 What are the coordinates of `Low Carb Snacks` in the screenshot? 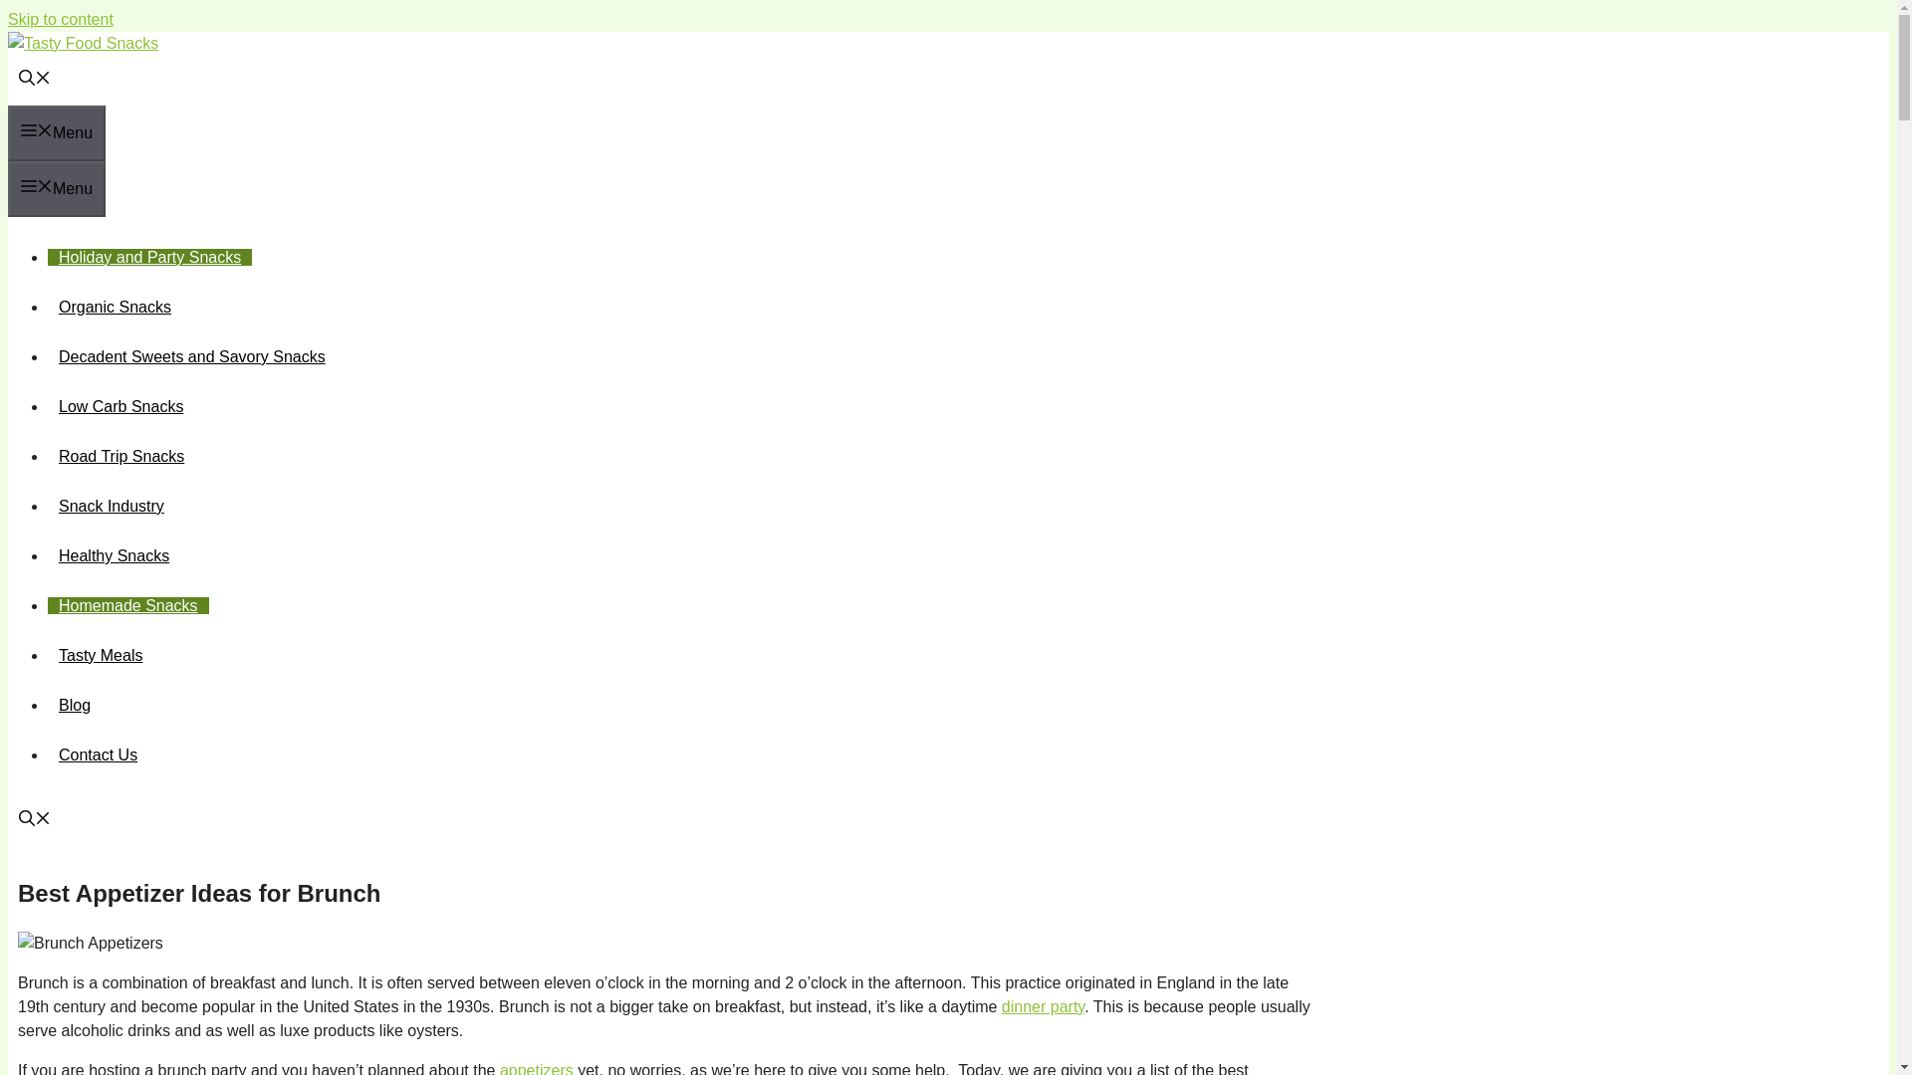 It's located at (121, 406).